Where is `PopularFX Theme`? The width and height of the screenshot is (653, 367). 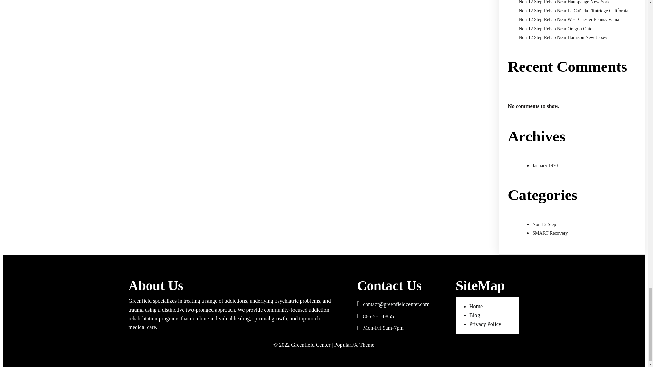 PopularFX Theme is located at coordinates (354, 345).